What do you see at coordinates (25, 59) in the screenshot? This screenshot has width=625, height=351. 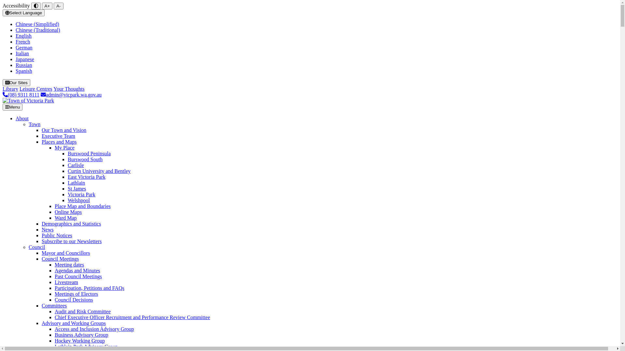 I see `Japanese` at bounding box center [25, 59].